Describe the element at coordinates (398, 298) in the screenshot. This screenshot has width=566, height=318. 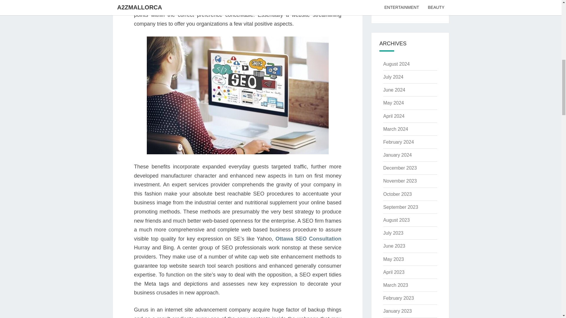
I see `February 2023` at that location.